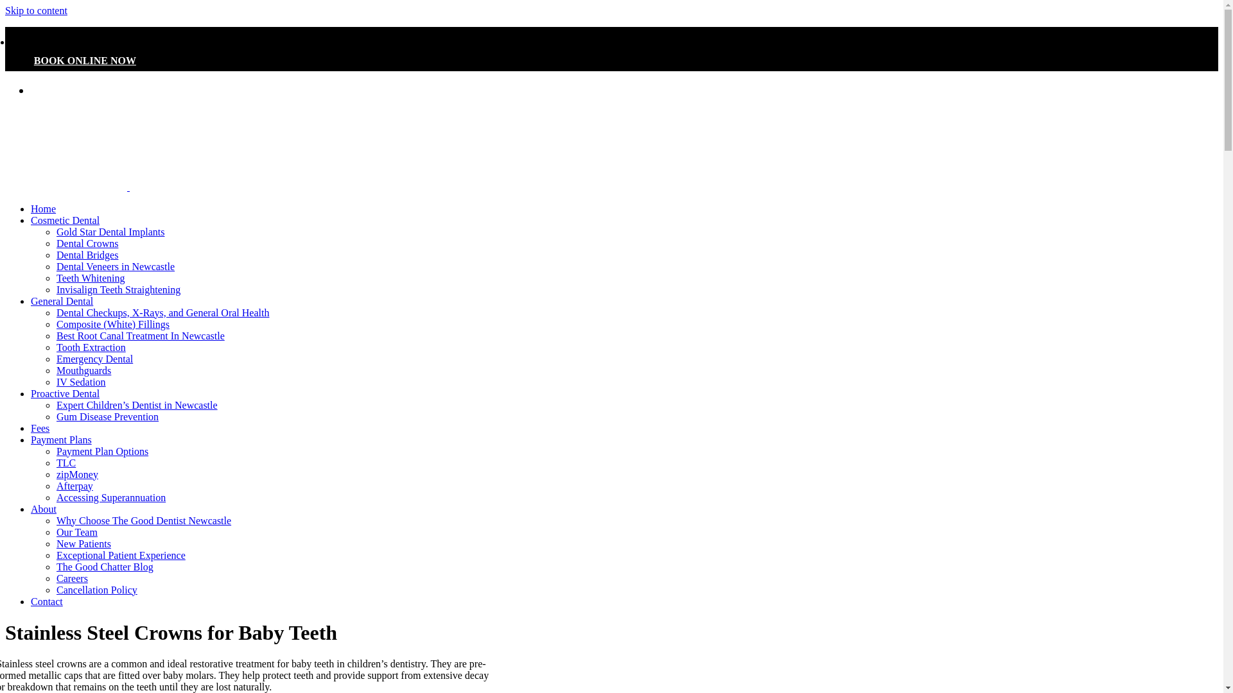  I want to click on Best Root Canal Treatment In Newcastle, so click(140, 336).